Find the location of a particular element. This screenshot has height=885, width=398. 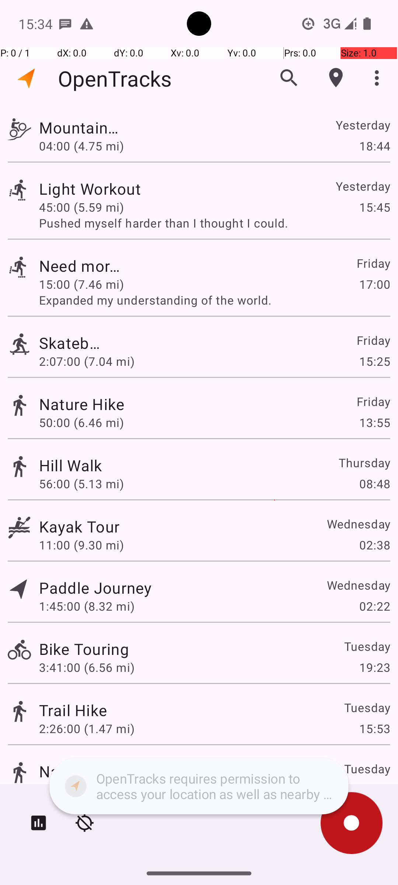

50:00 (6.46 mi) is located at coordinates (87, 423).